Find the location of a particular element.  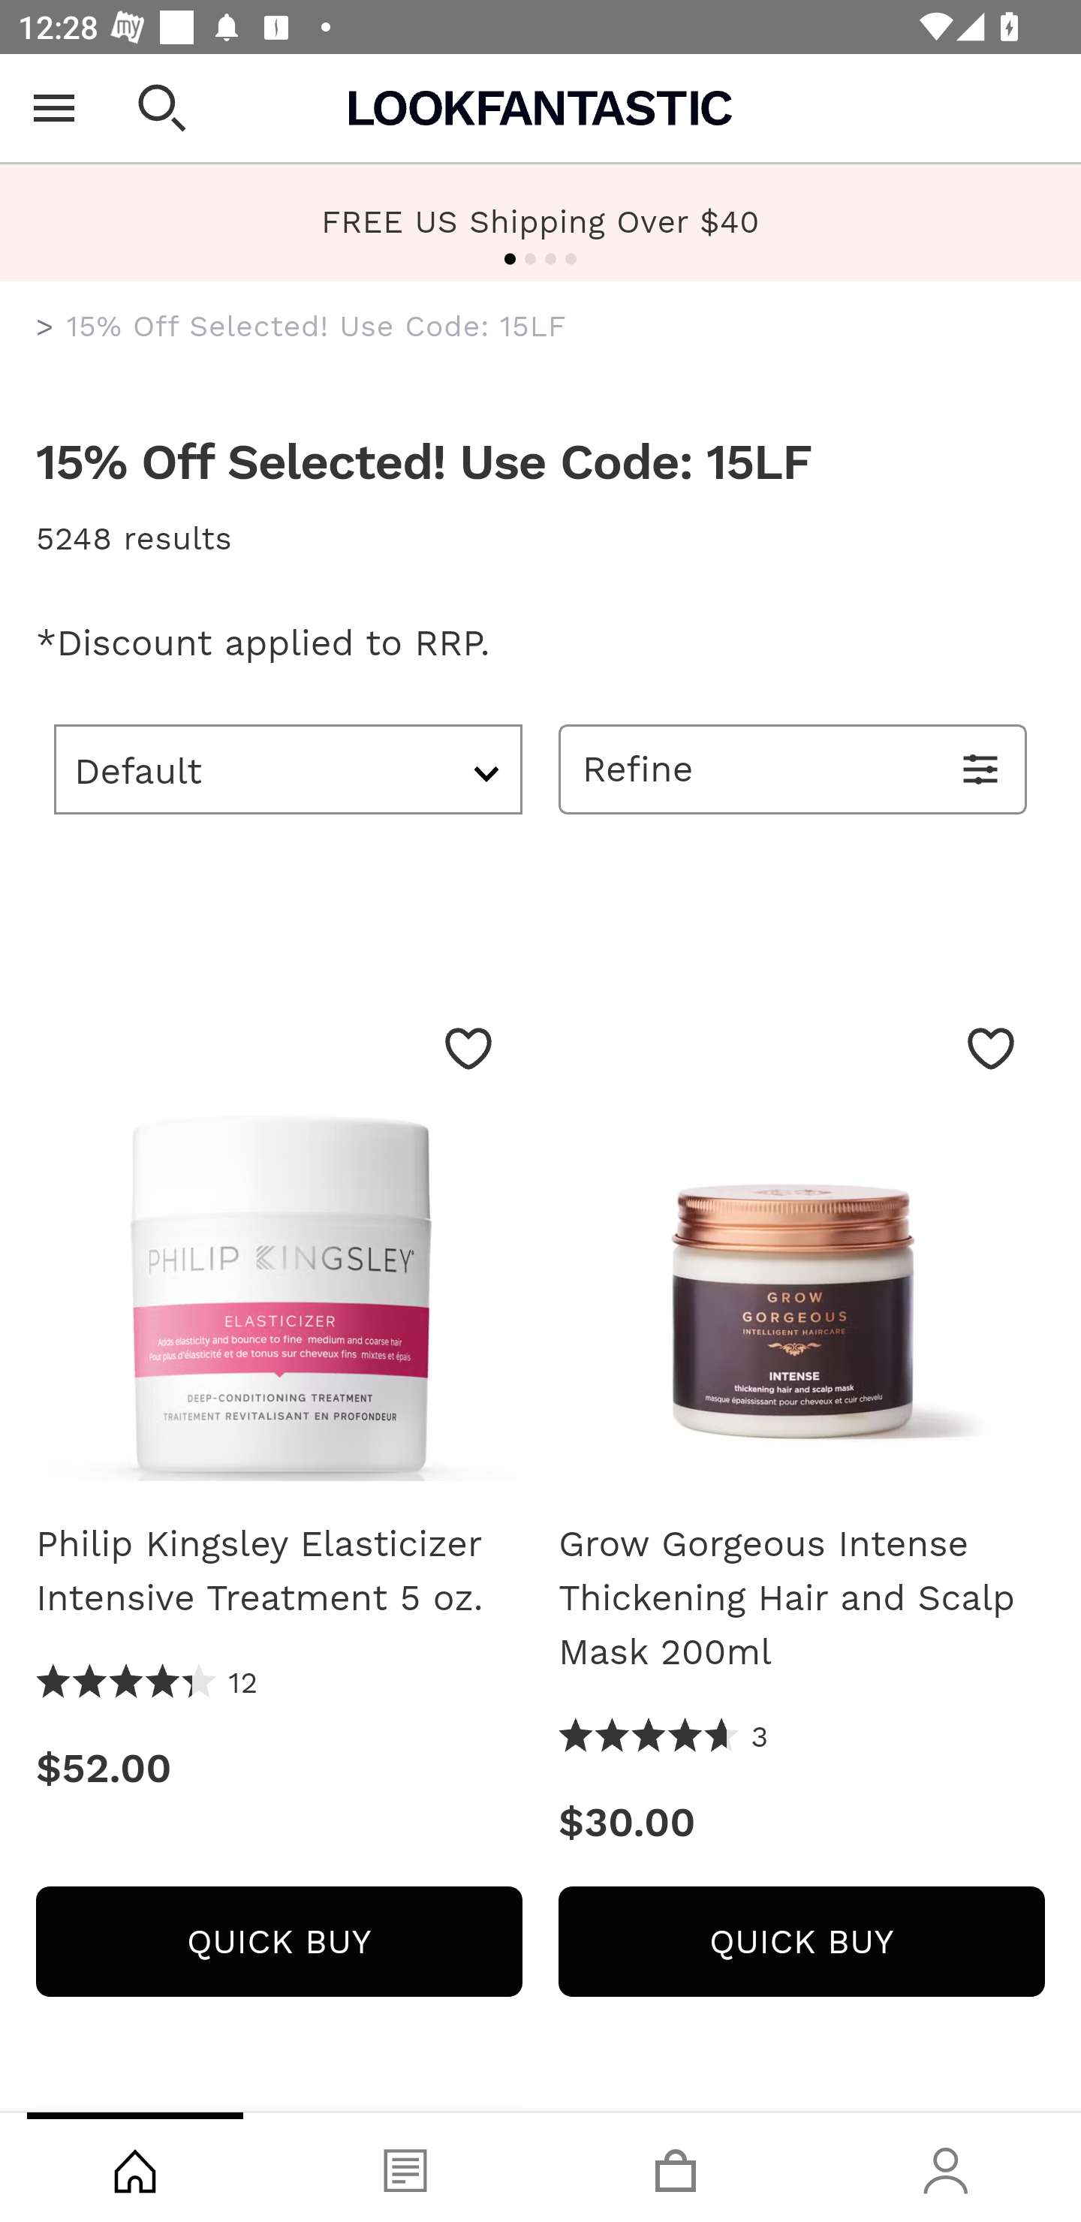

4.67 Stars 3 Reviews is located at coordinates (664, 1737).